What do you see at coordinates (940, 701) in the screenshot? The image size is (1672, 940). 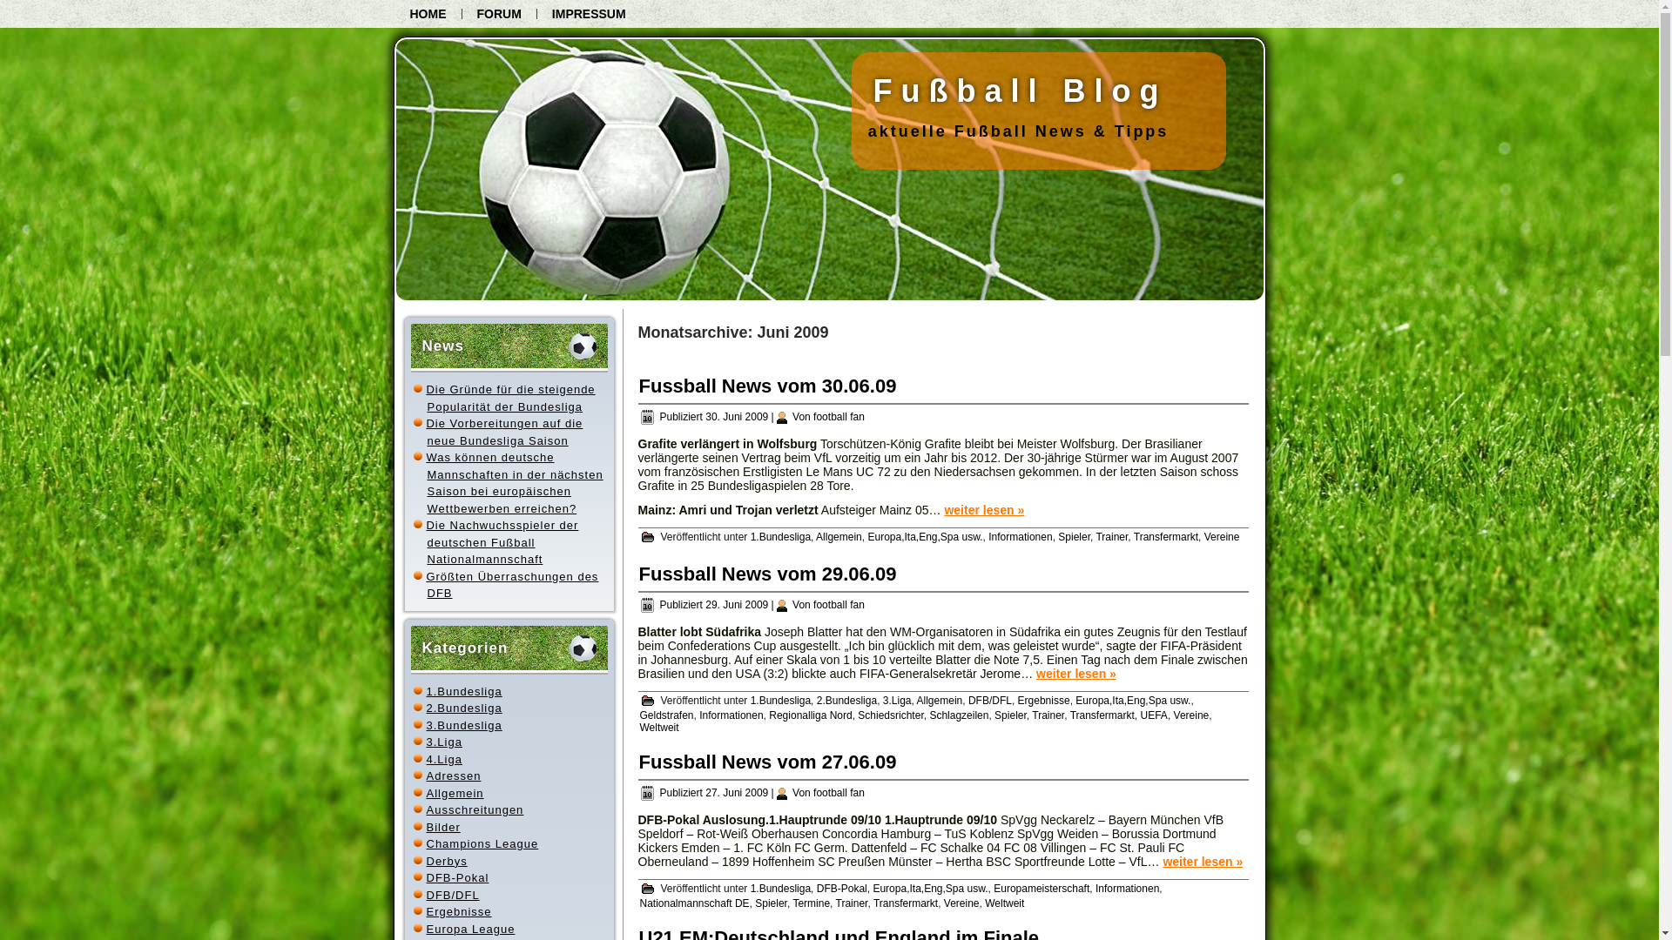 I see `Allgemein` at bounding box center [940, 701].